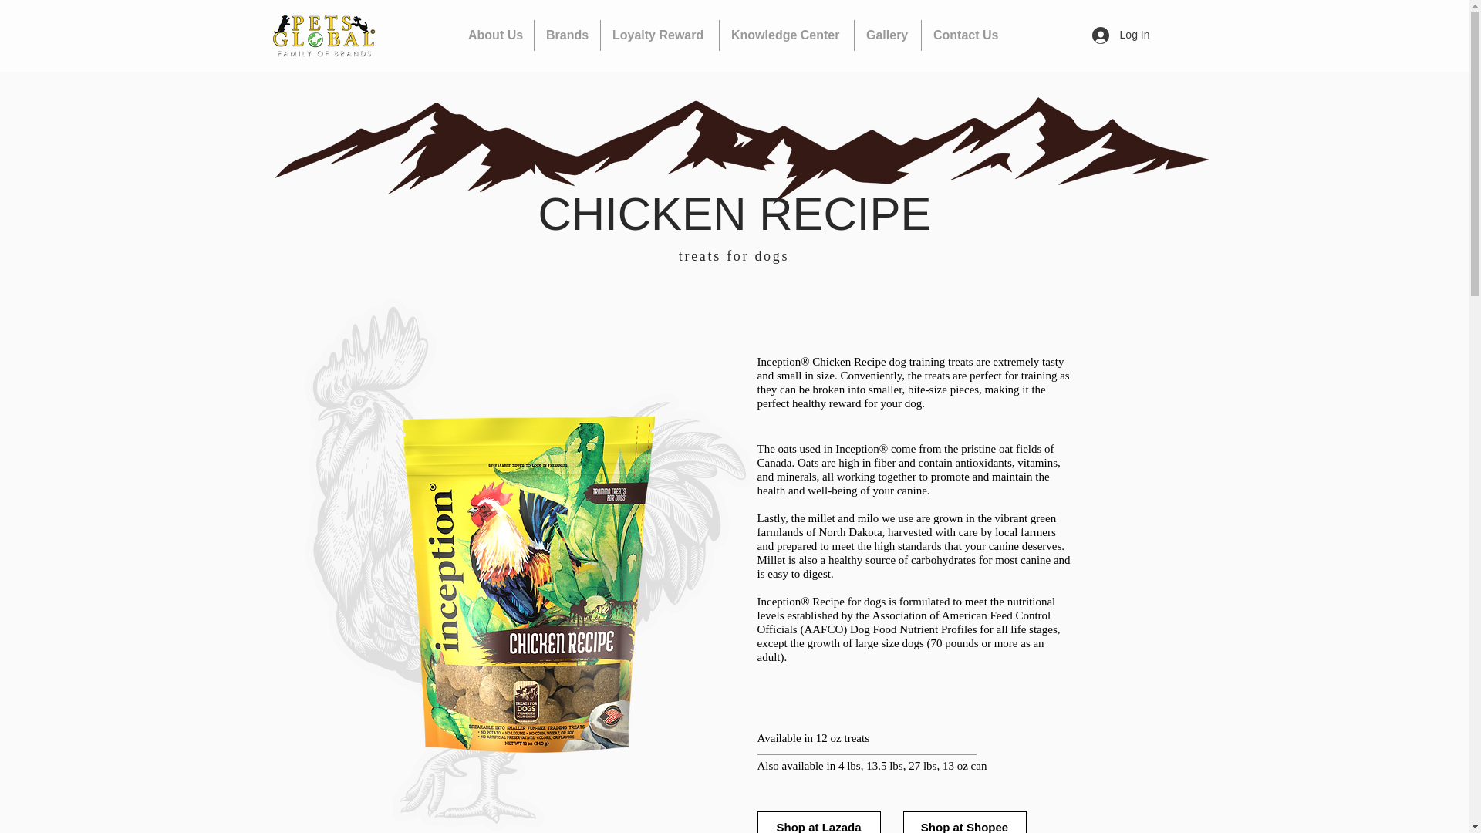 The image size is (1481, 833). I want to click on Knowledge Center, so click(787, 35).